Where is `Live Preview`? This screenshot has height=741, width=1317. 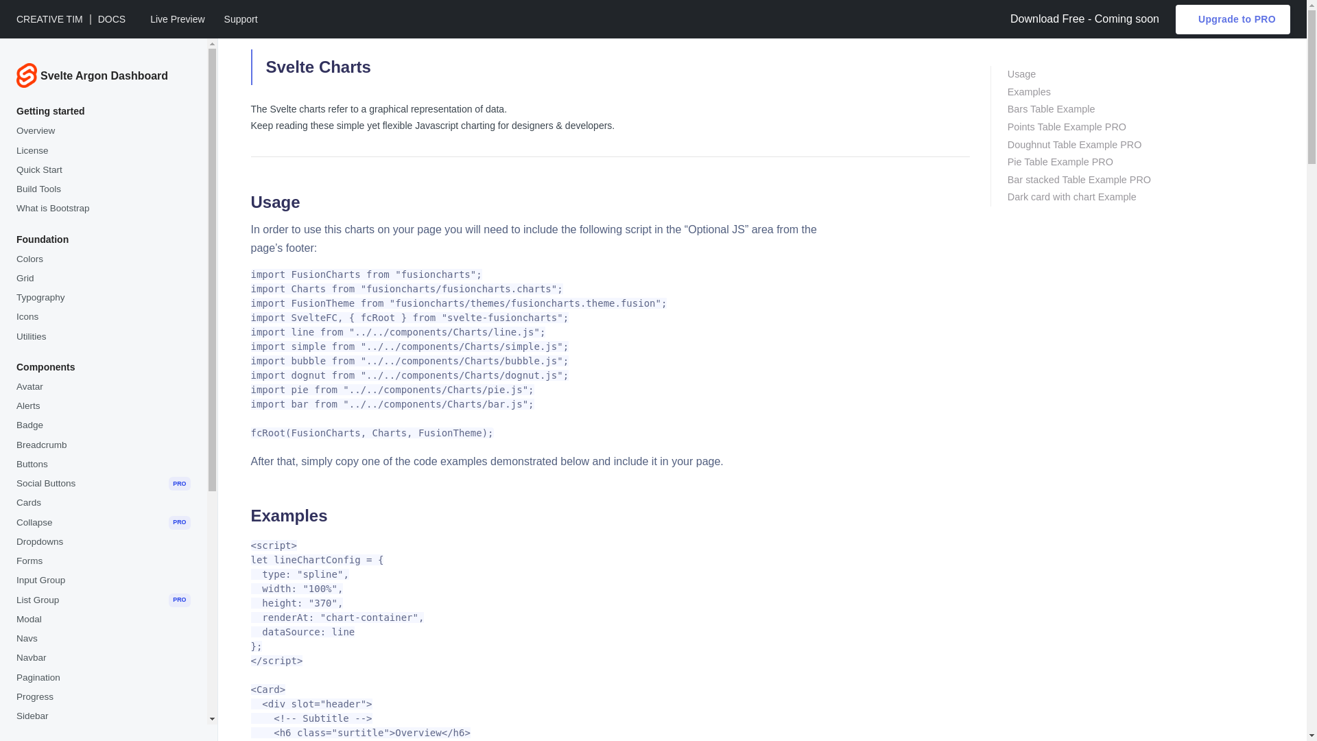
Live Preview is located at coordinates (176, 19).